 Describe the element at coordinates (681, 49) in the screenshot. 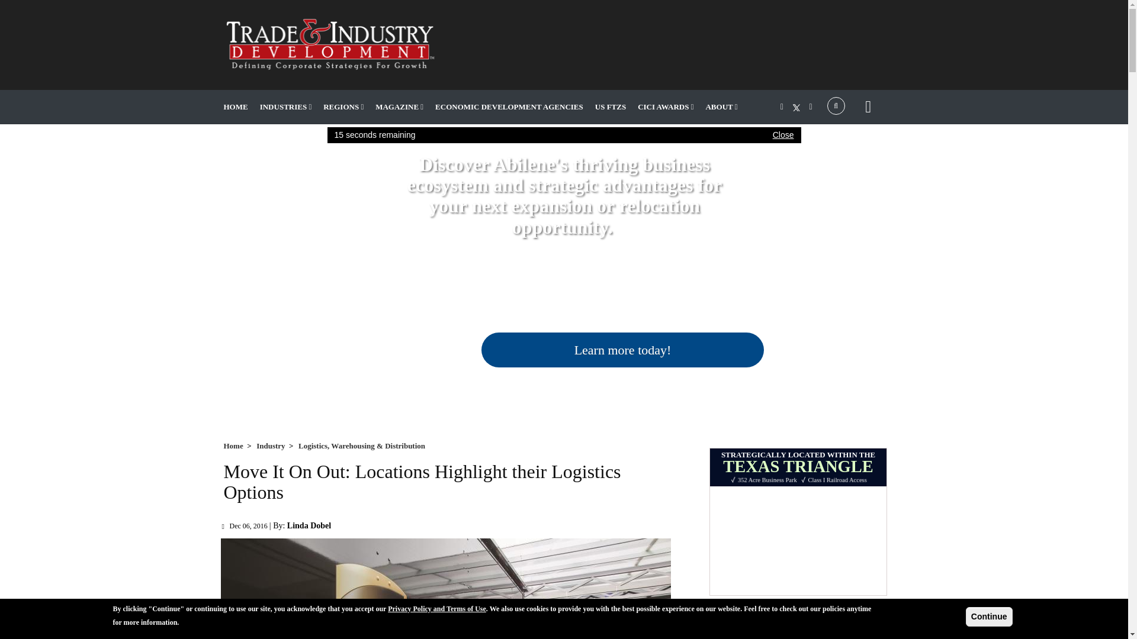

I see `3rd party ad content` at that location.